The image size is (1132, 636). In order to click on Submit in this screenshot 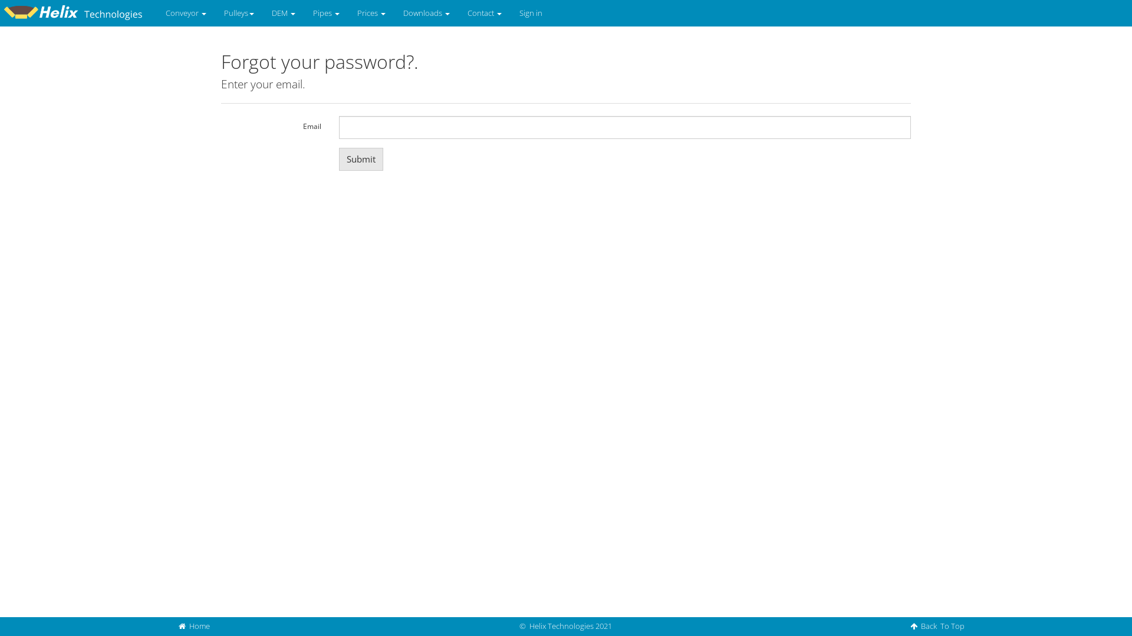, I will do `click(361, 159)`.